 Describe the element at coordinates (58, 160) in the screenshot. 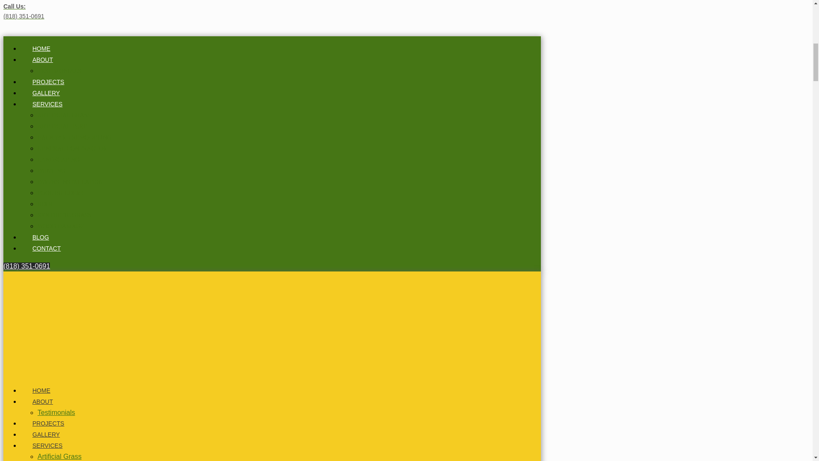

I see `LANDSCAPING` at that location.